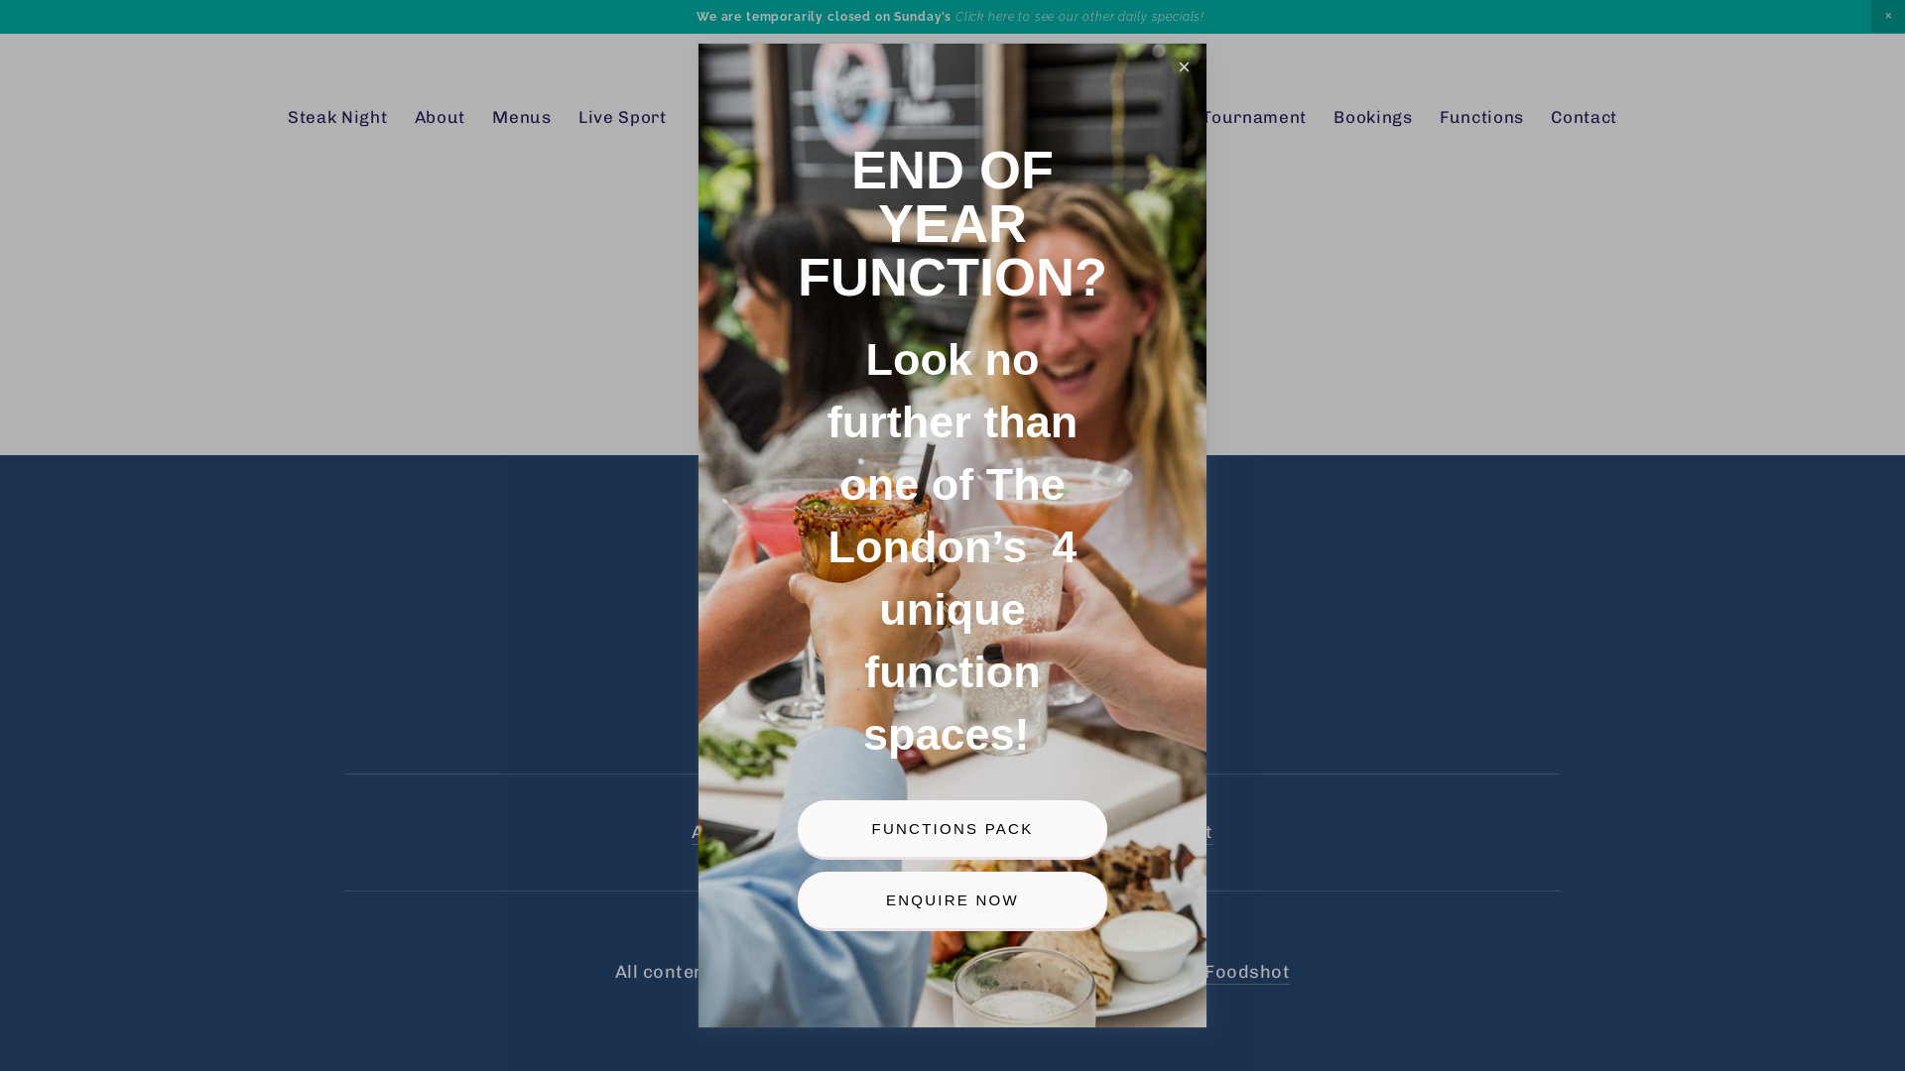  What do you see at coordinates (337, 118) in the screenshot?
I see `Steak Night` at bounding box center [337, 118].